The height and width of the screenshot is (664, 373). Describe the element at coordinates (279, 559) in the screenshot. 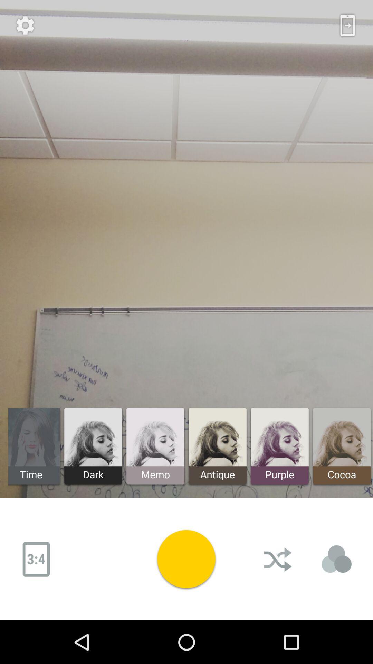

I see `click on the icon below purple` at that location.